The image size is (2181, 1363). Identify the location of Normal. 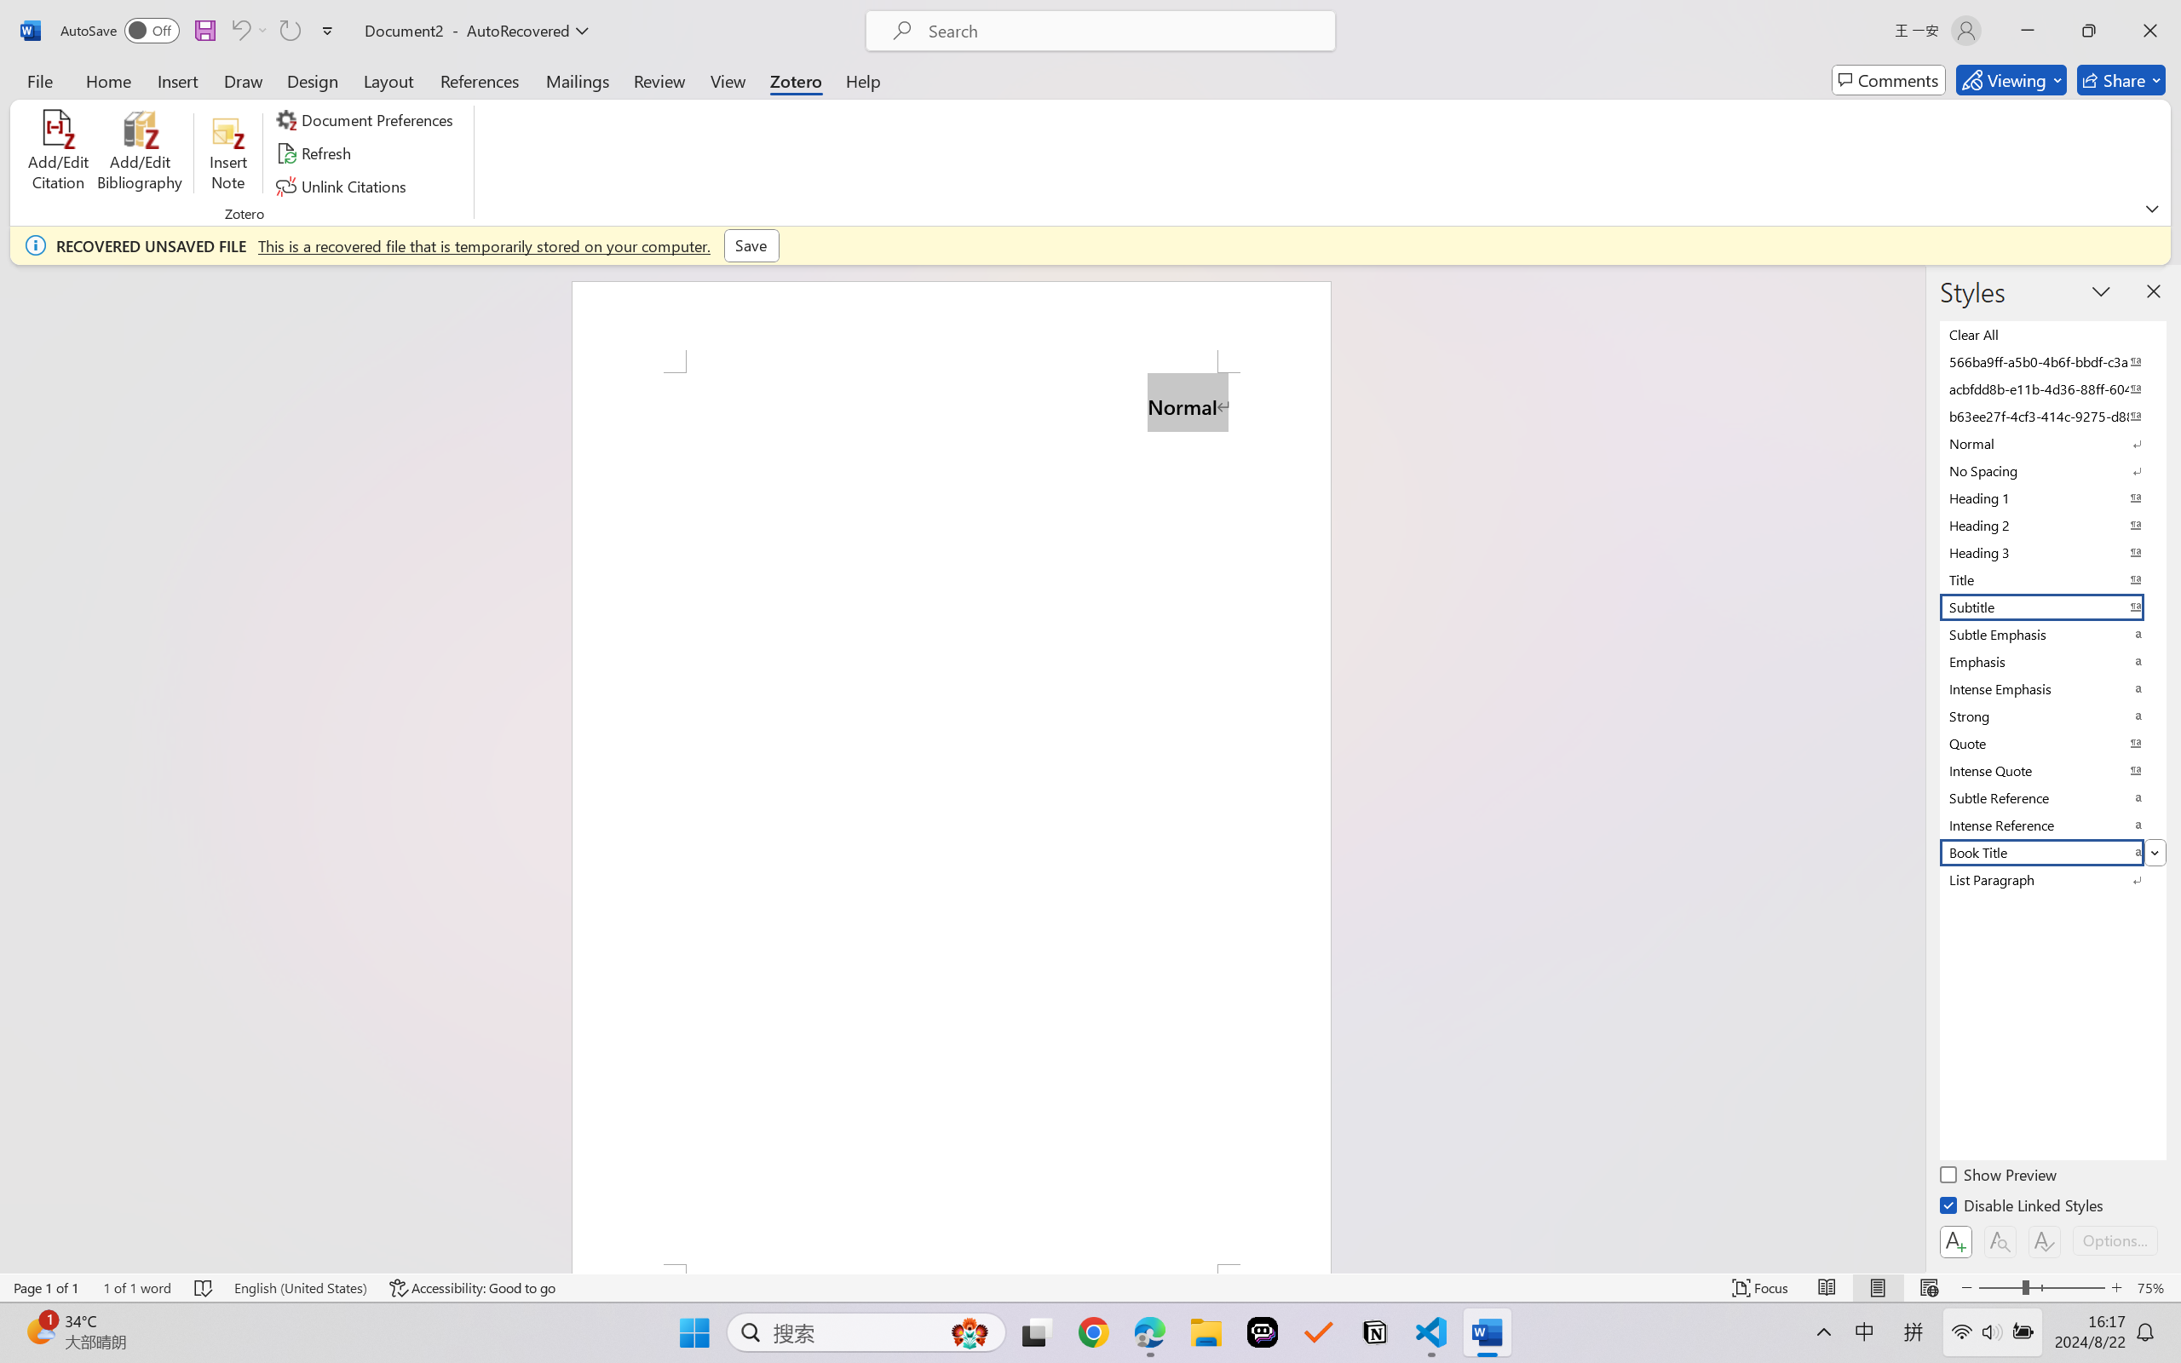
(2052, 444).